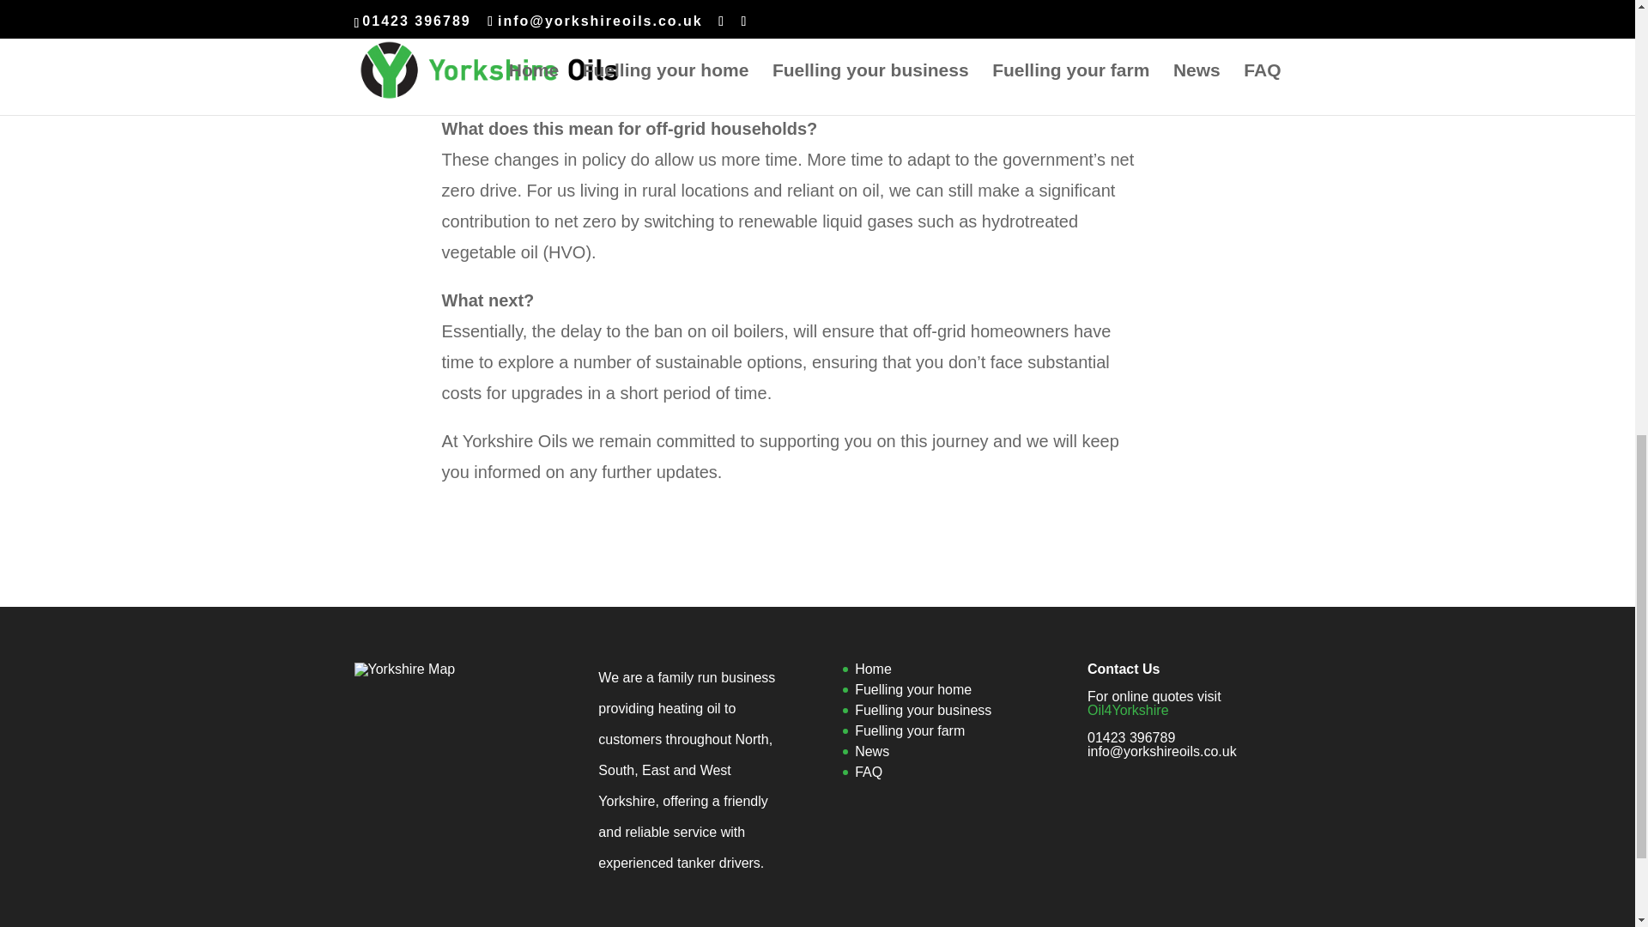  Describe the element at coordinates (913, 689) in the screenshot. I see `Fuelling your home` at that location.